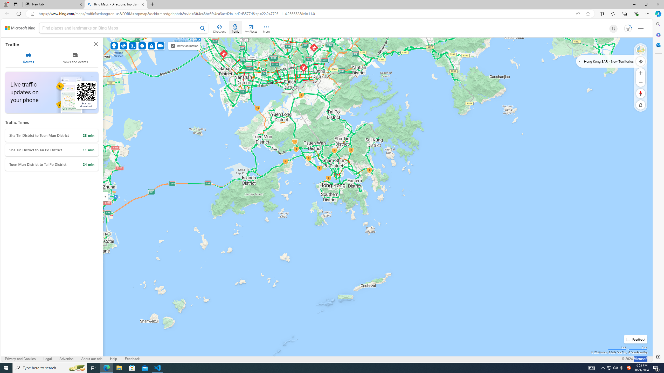 The width and height of the screenshot is (664, 373). I want to click on Select Style, so click(641, 50).